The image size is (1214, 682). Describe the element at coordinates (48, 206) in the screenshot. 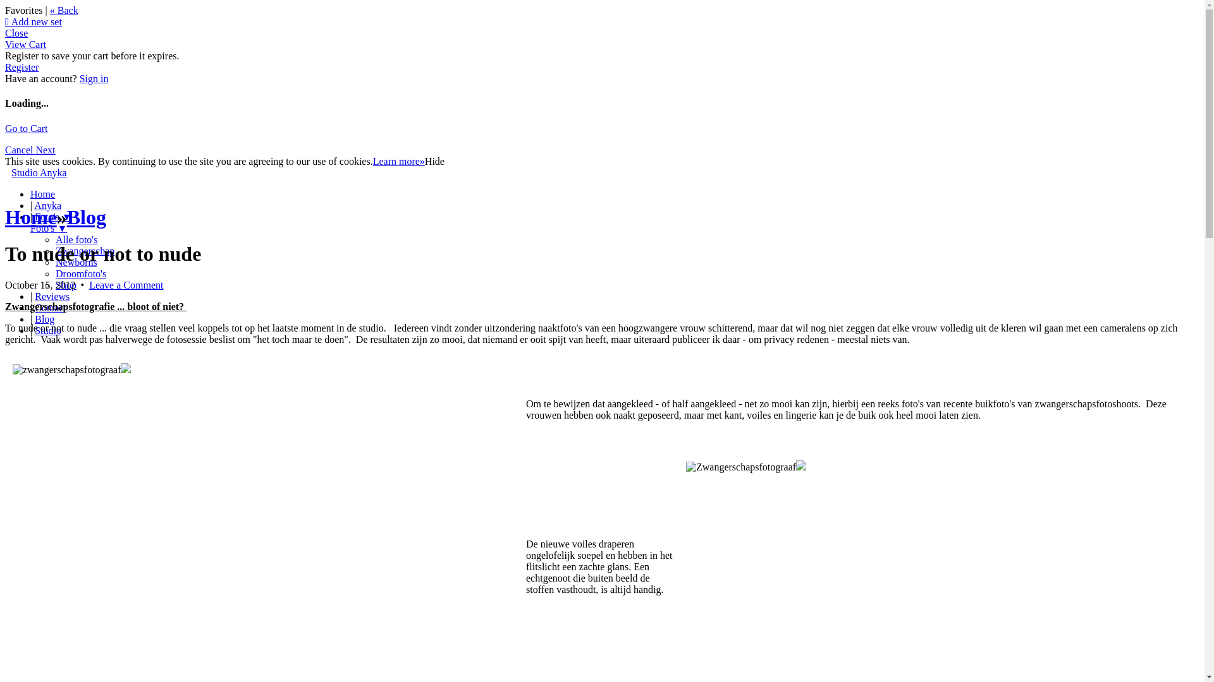

I see `Anyka` at that location.